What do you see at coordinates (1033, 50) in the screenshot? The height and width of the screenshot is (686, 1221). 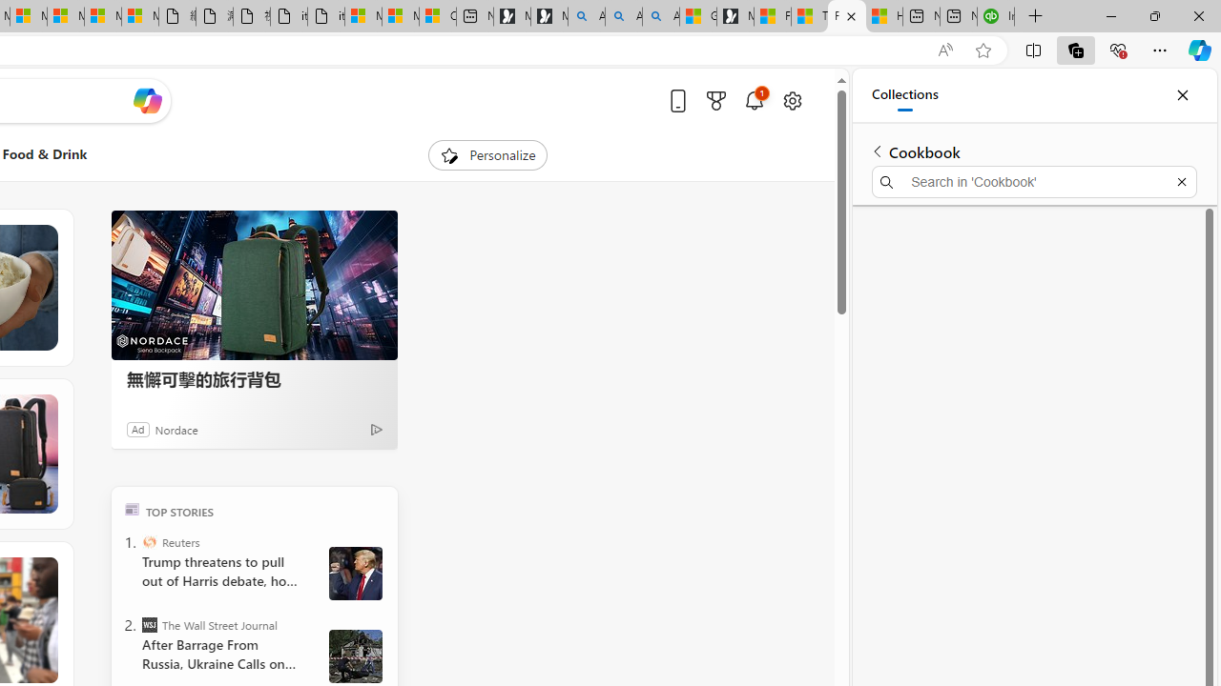 I see `Split screen` at bounding box center [1033, 50].